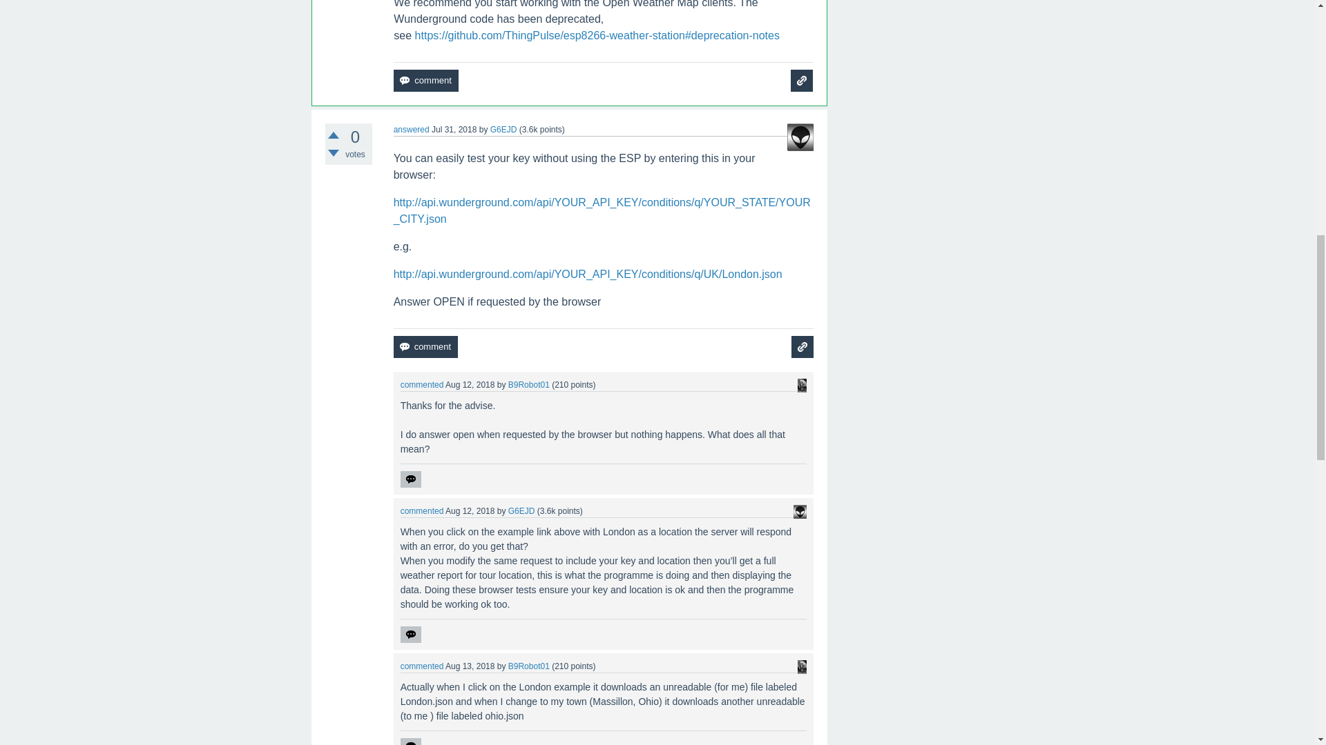 The image size is (1326, 745). What do you see at coordinates (333, 135) in the screenshot?
I see `Click to vote up` at bounding box center [333, 135].